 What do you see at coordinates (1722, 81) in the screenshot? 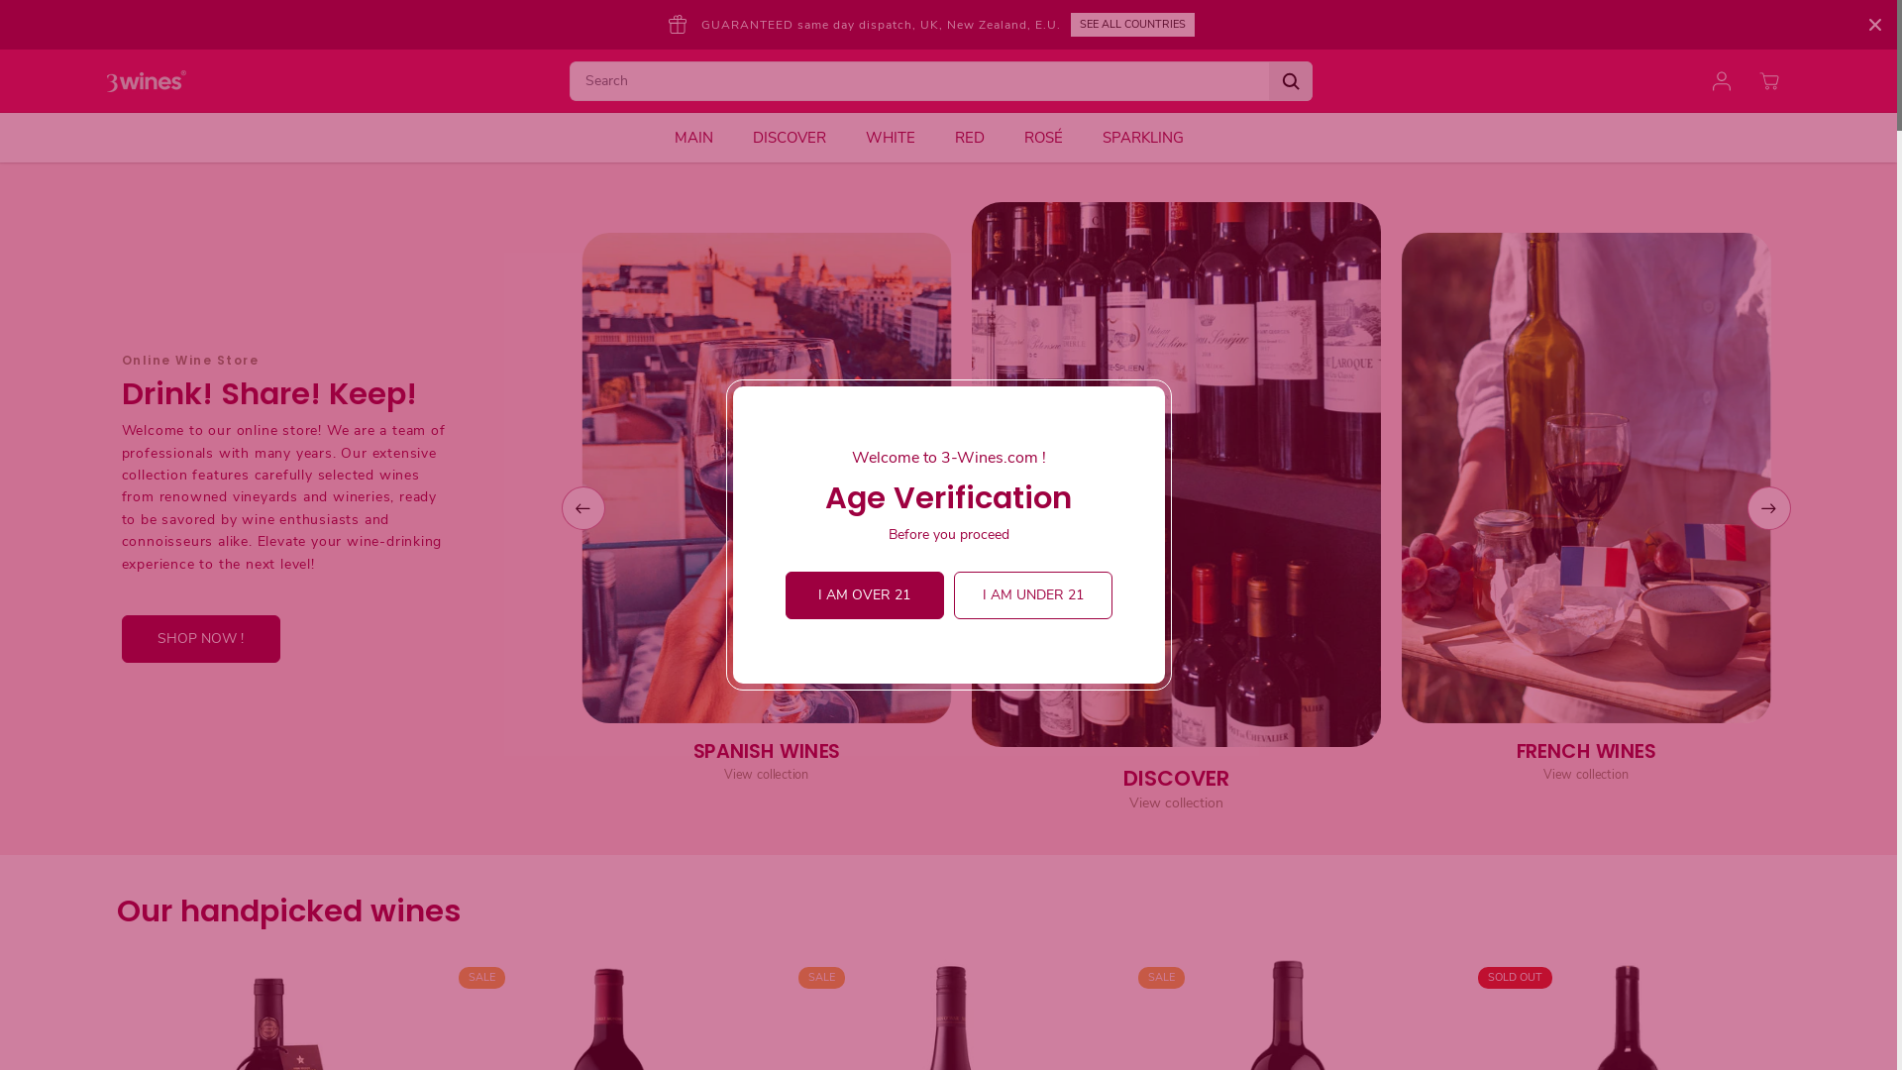
I see `Log in` at bounding box center [1722, 81].